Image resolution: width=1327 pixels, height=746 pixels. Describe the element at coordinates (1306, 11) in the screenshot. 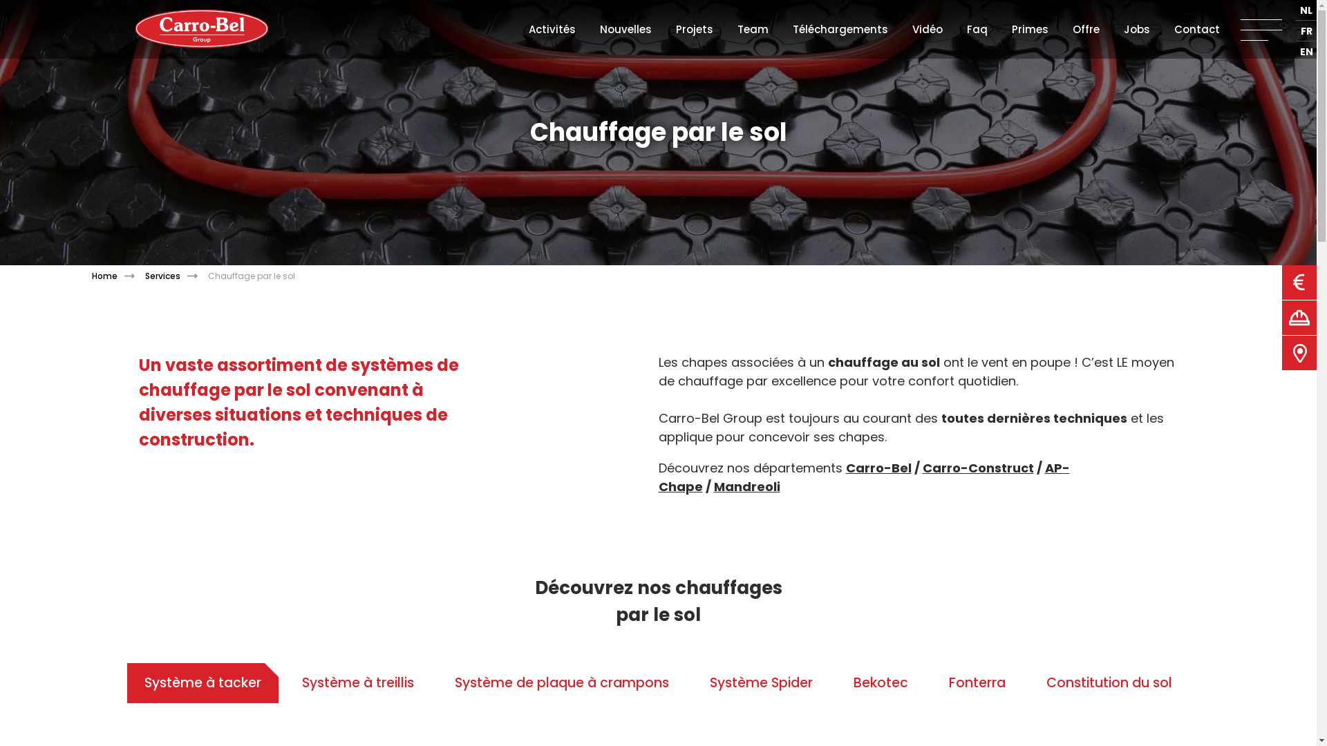

I see `NL` at that location.